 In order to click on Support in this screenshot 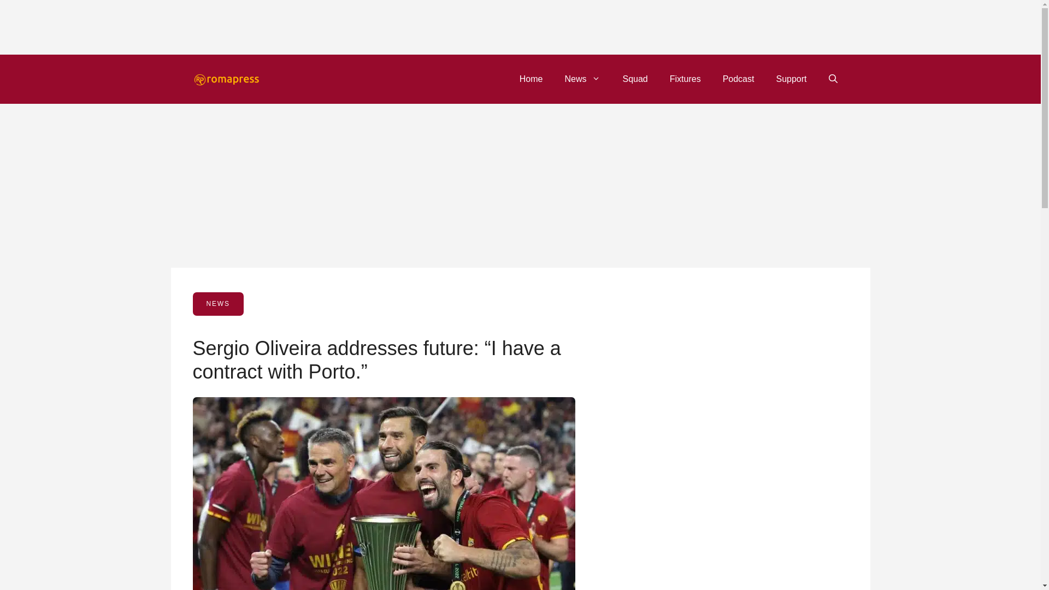, I will do `click(791, 79)`.